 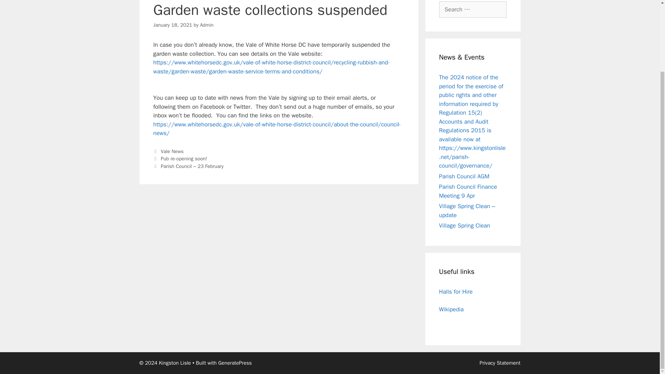 I want to click on View all posts by Admin, so click(x=206, y=25).